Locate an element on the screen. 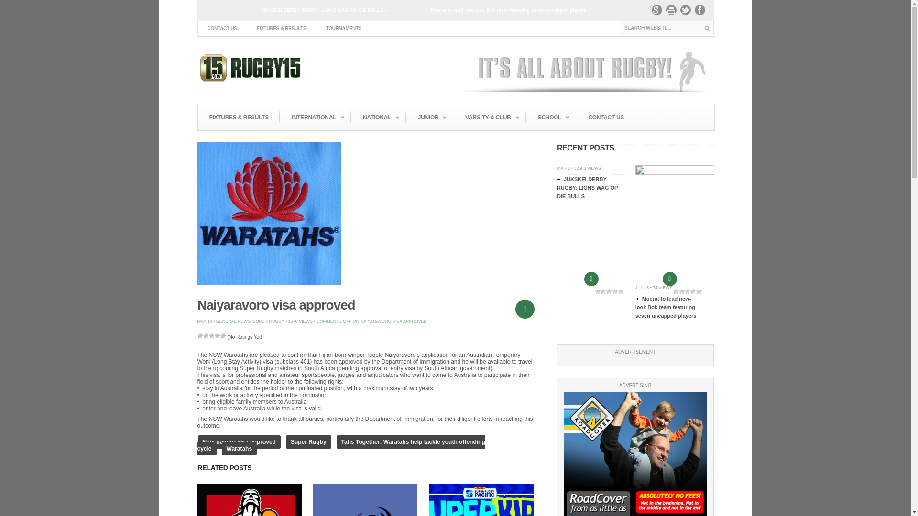  5 Stars is located at coordinates (223, 335).